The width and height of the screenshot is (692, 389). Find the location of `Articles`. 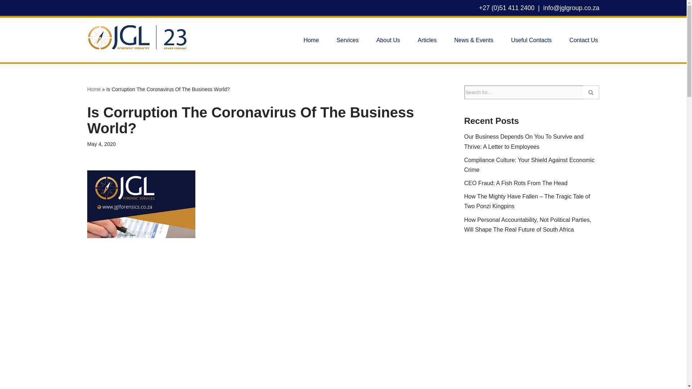

Articles is located at coordinates (427, 40).